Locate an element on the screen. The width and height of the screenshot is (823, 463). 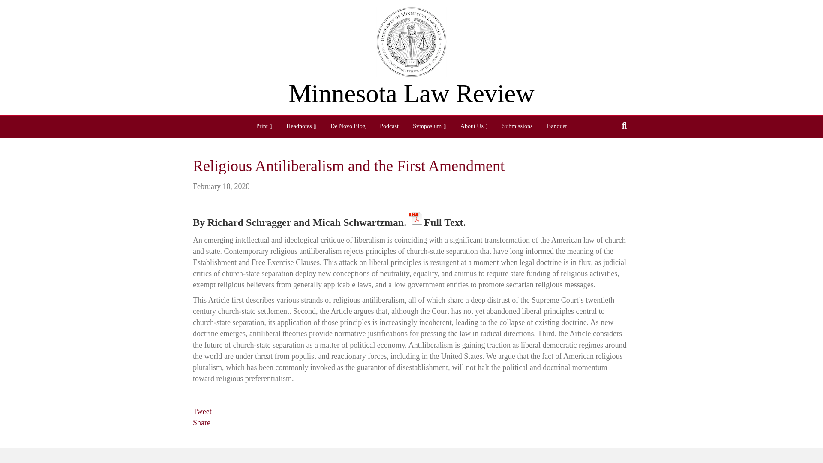
Banquet is located at coordinates (557, 126).